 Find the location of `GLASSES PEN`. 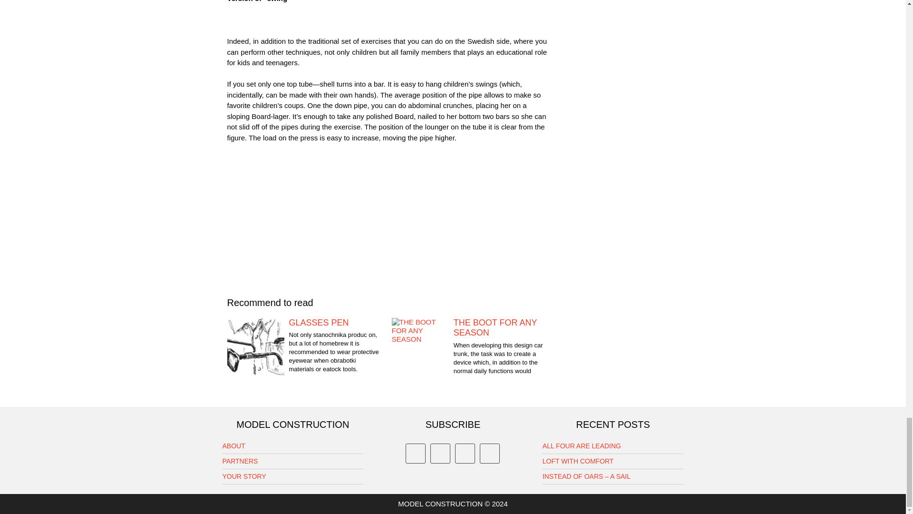

GLASSES PEN is located at coordinates (305, 323).